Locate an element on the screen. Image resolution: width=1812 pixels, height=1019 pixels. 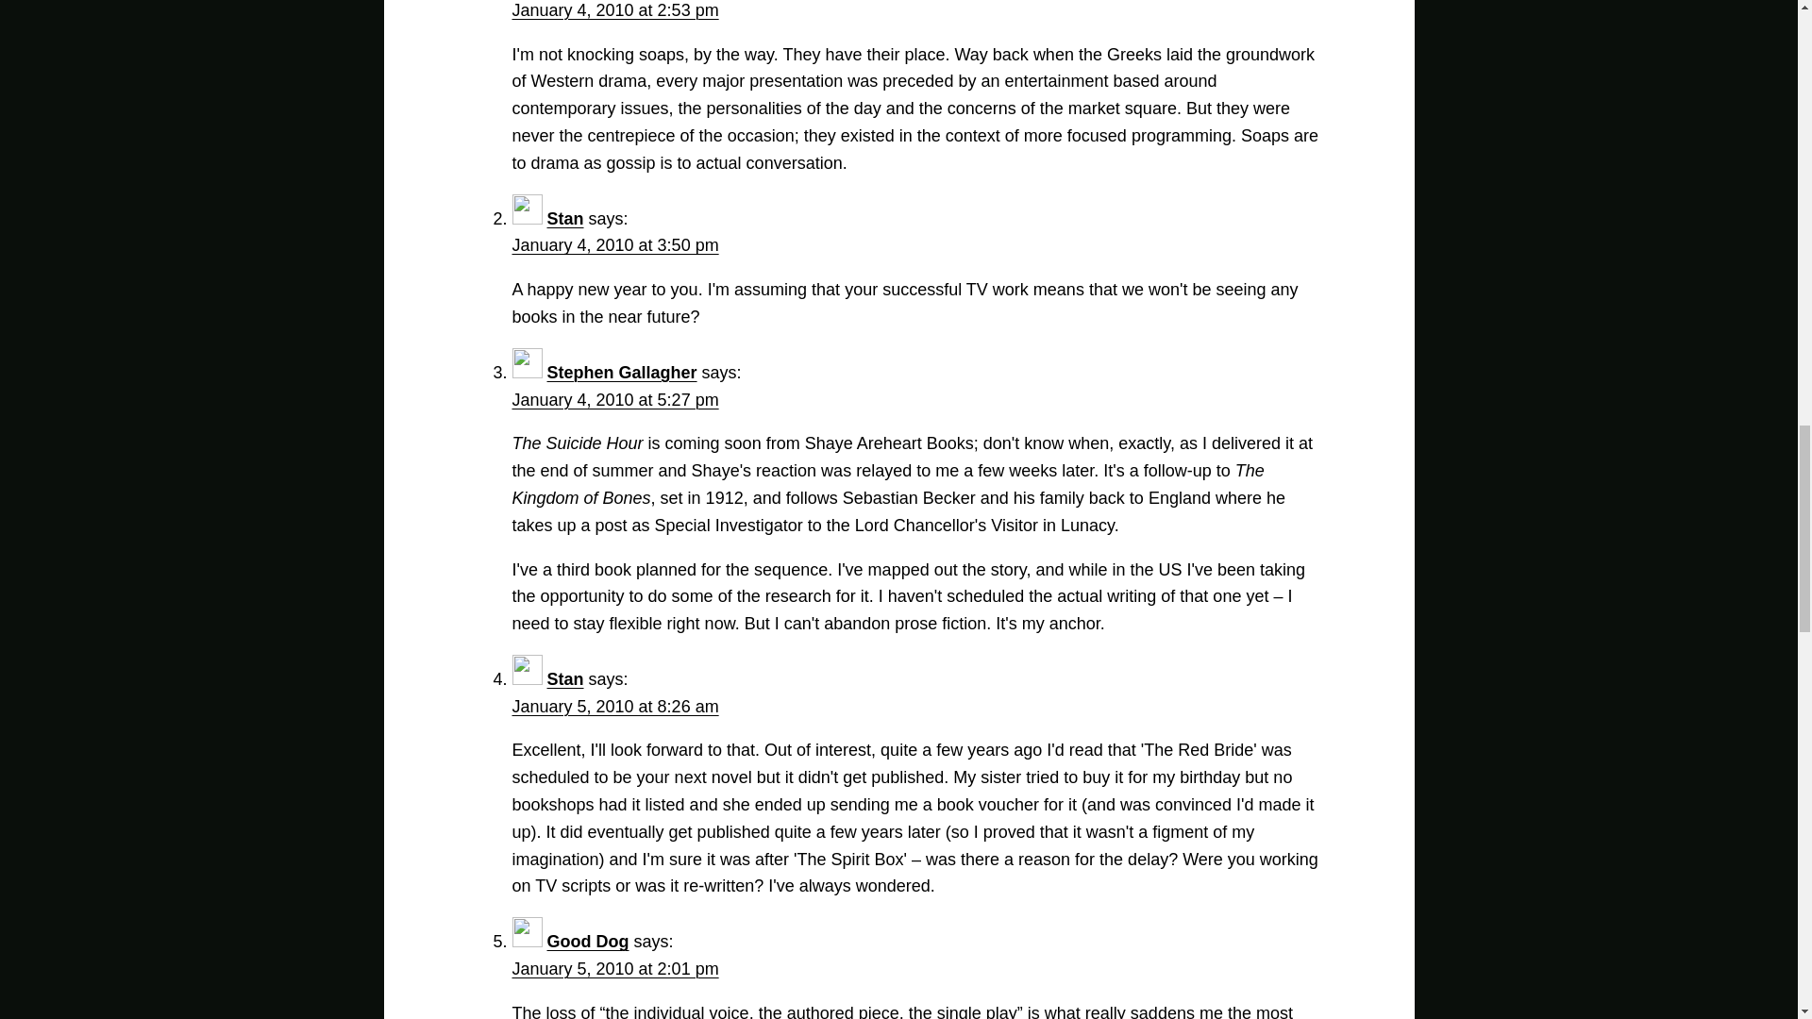
January 5, 2010 at 2:01 pm is located at coordinates (613, 968).